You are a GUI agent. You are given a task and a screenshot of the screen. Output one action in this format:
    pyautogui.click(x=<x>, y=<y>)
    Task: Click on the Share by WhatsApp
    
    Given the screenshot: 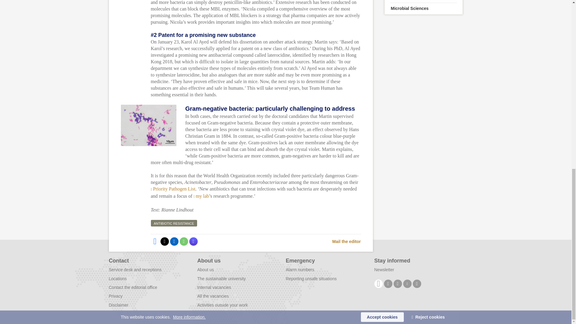 What is the action you would take?
    pyautogui.click(x=183, y=241)
    